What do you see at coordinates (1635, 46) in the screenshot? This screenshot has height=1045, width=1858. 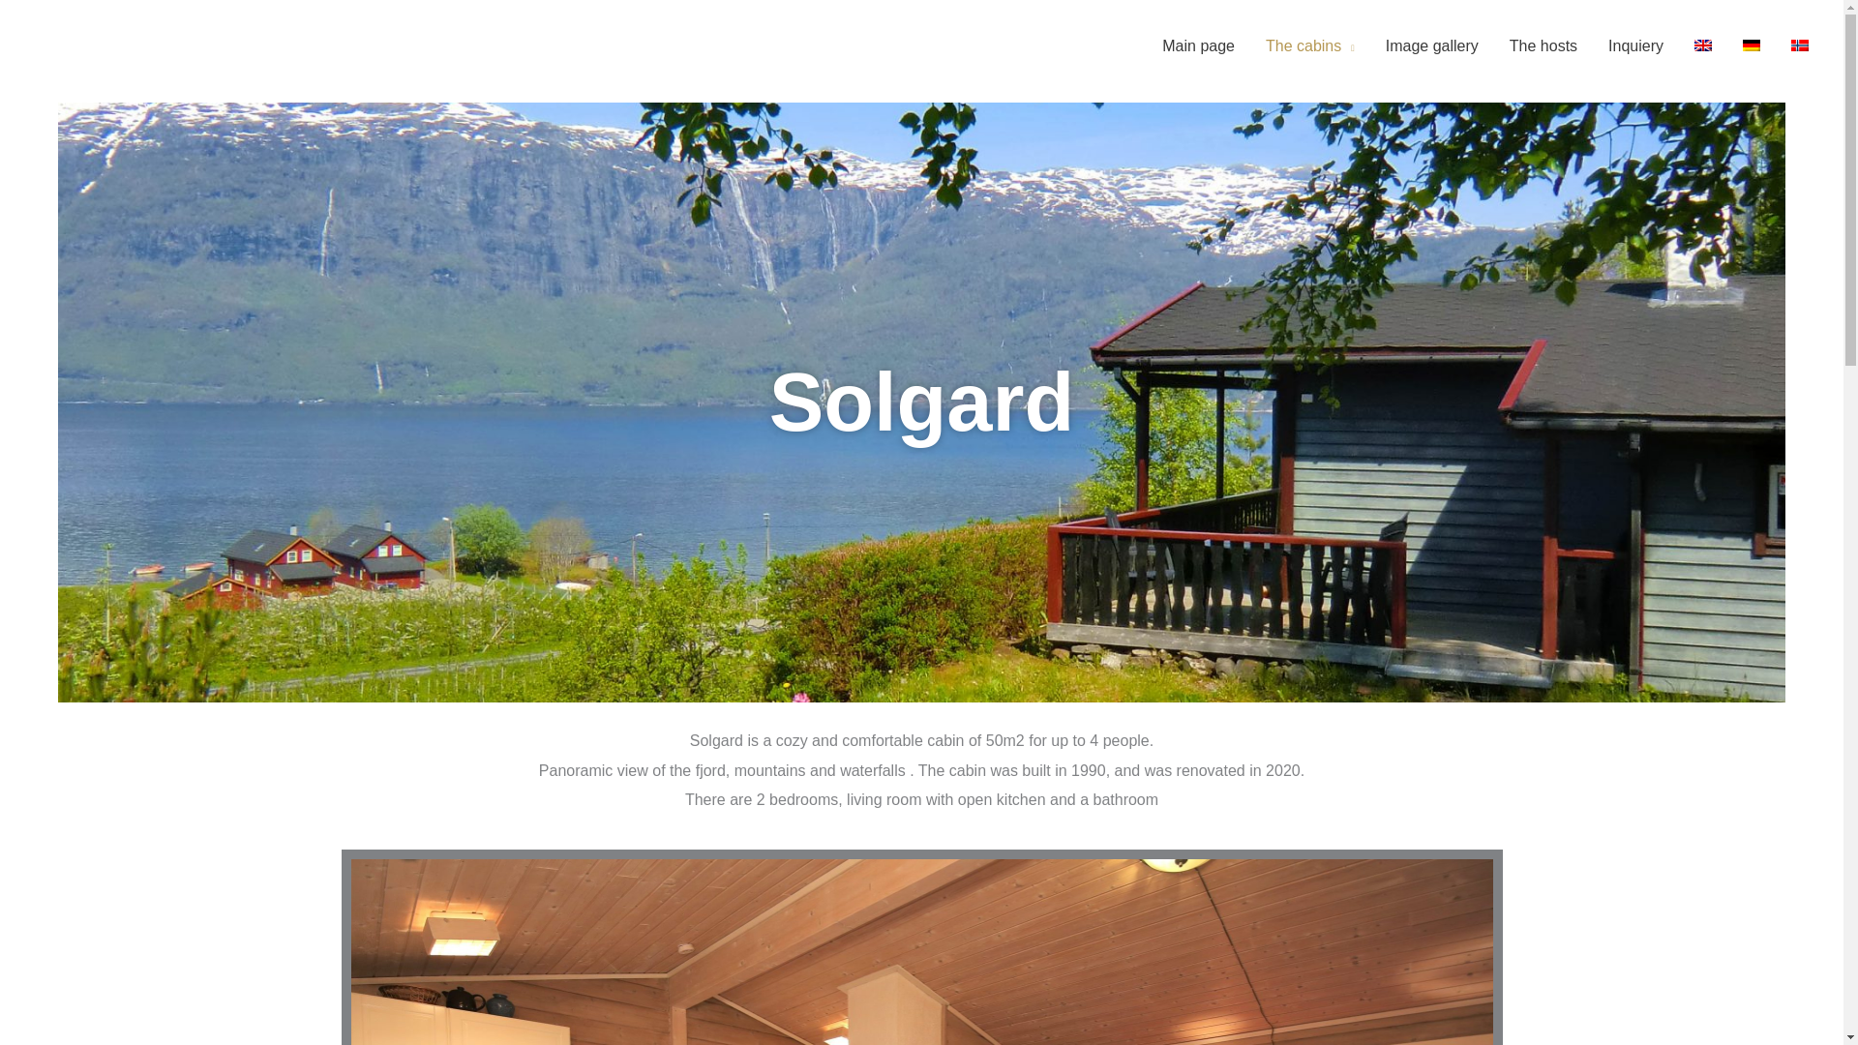 I see `Inquiery` at bounding box center [1635, 46].